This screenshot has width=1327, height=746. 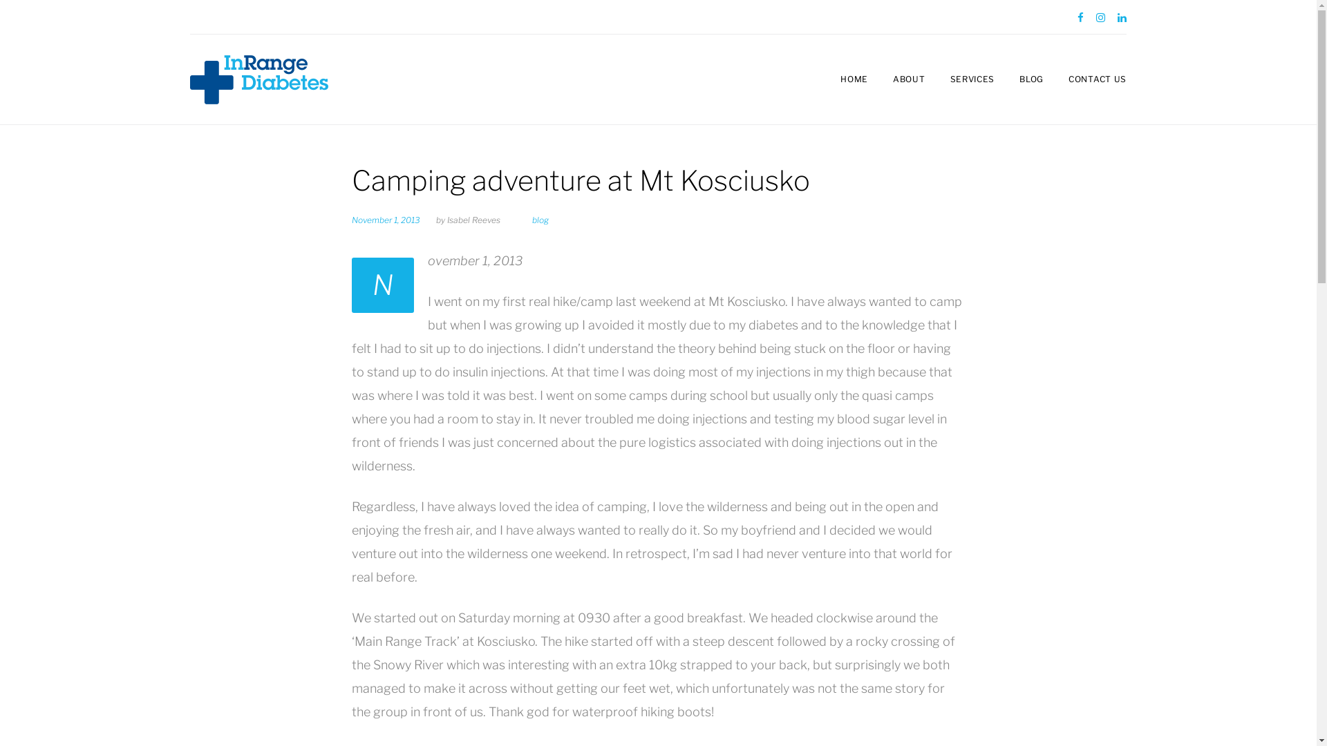 I want to click on Facebook, so click(x=1081, y=18).